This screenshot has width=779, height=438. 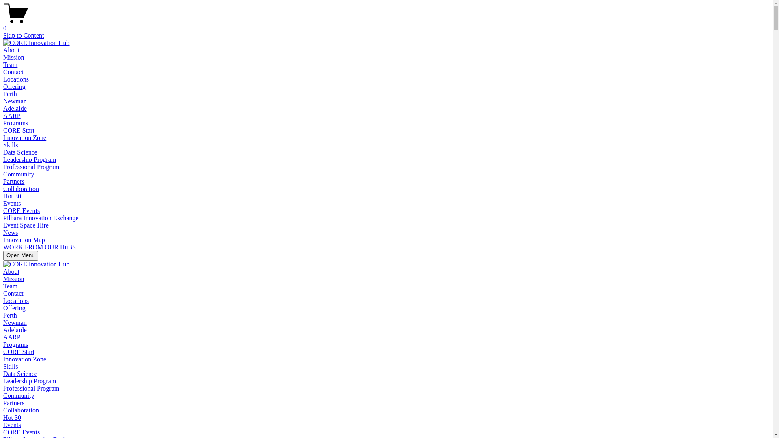 What do you see at coordinates (12, 418) in the screenshot?
I see `Hot 30` at bounding box center [12, 418].